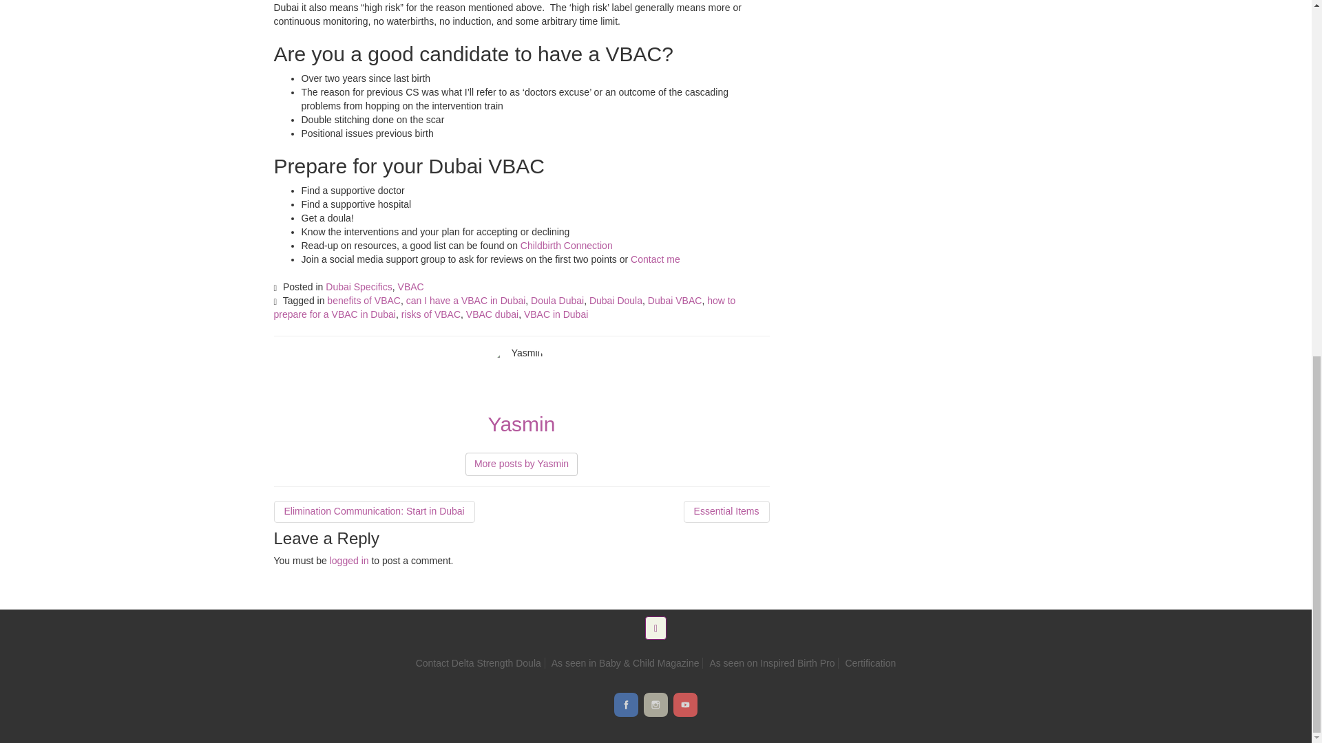 Image resolution: width=1322 pixels, height=743 pixels. What do you see at coordinates (655, 259) in the screenshot?
I see `Contact me` at bounding box center [655, 259].